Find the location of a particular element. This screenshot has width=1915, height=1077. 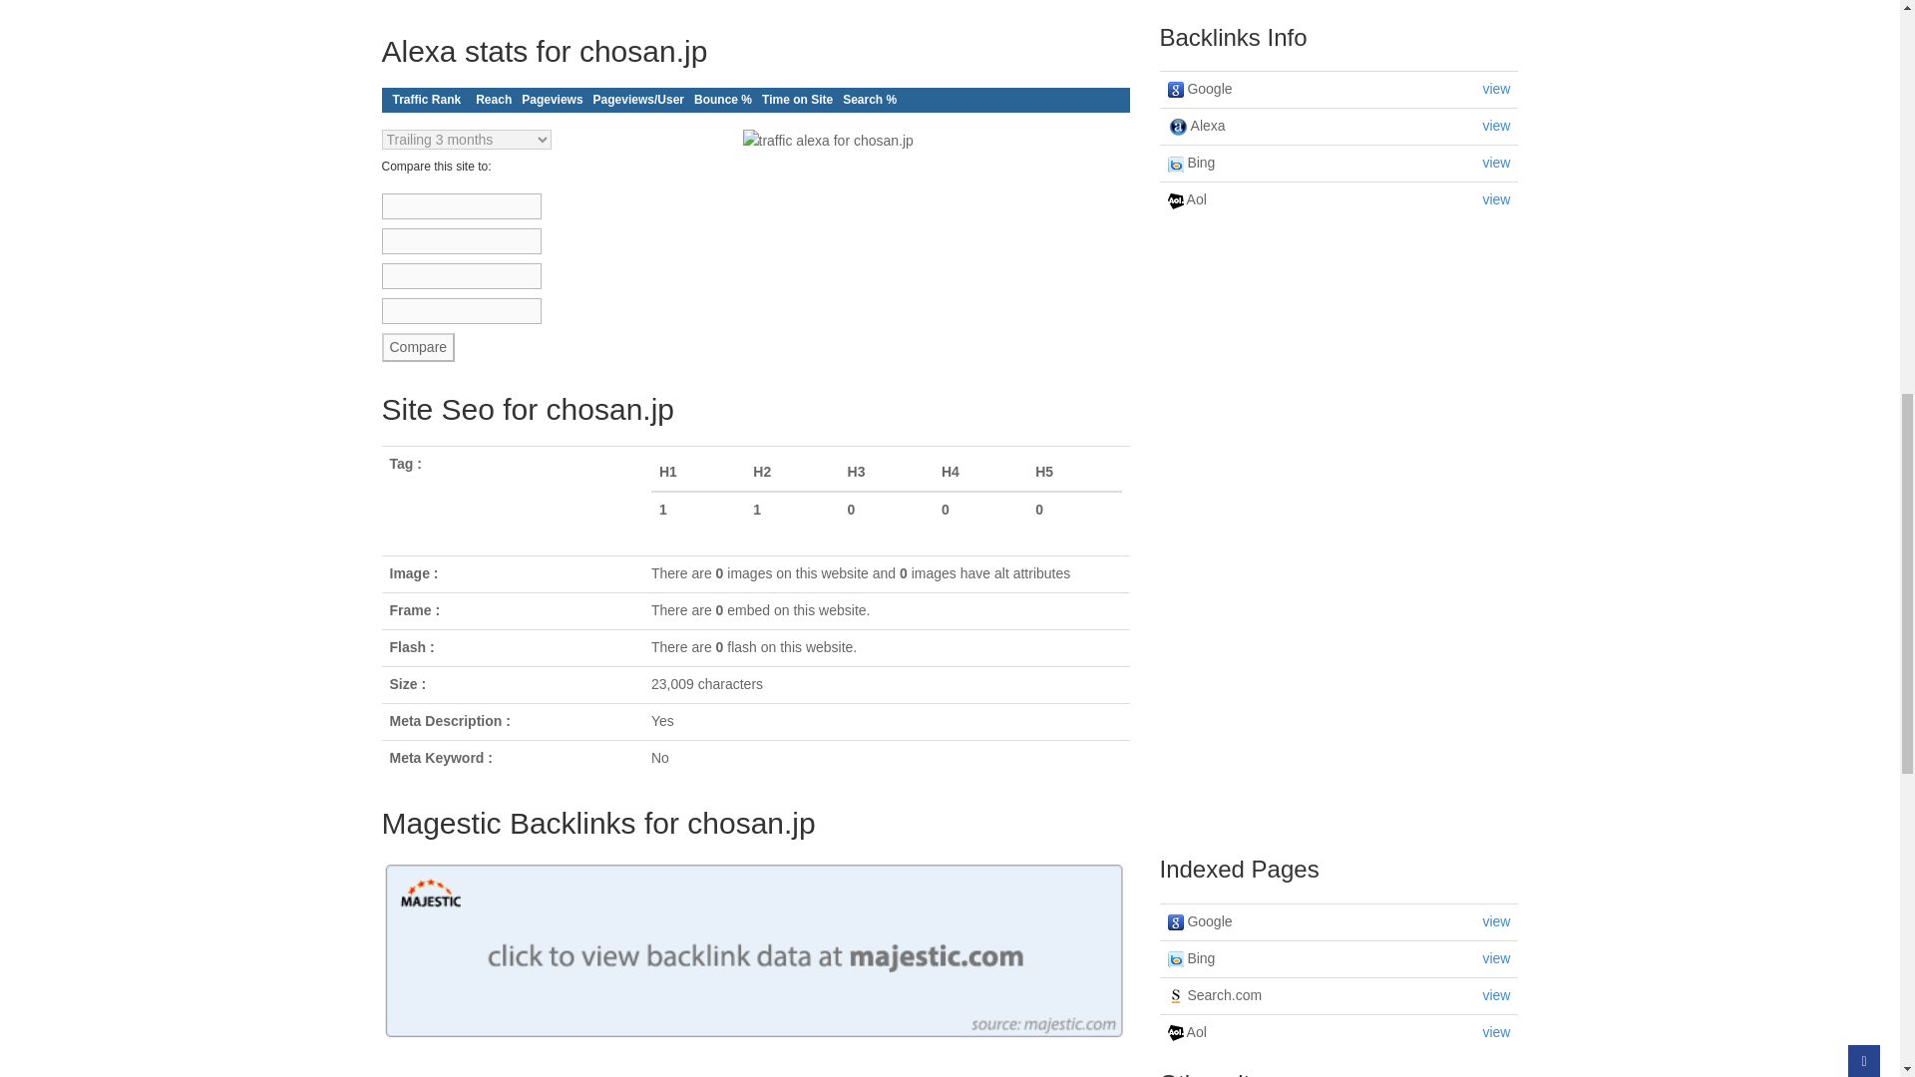

Reach is located at coordinates (494, 100).